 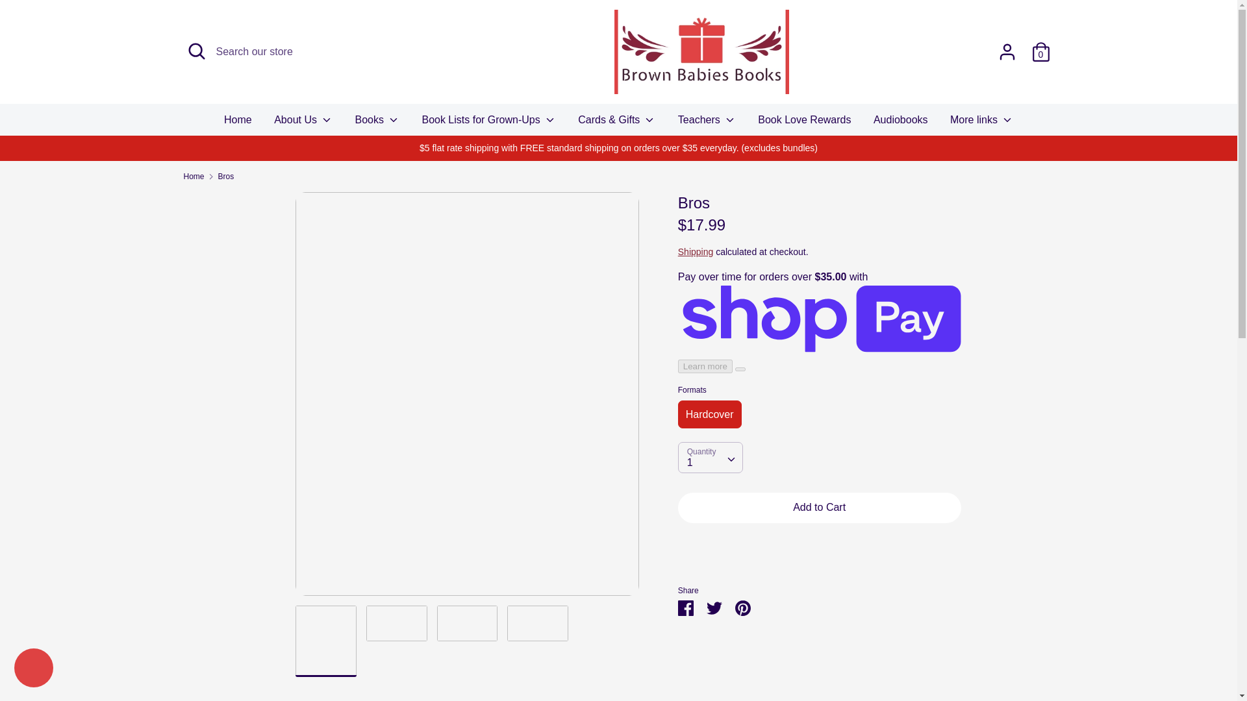 I want to click on PayPal - The safer, easier way to pay online!, so click(x=927, y=563).